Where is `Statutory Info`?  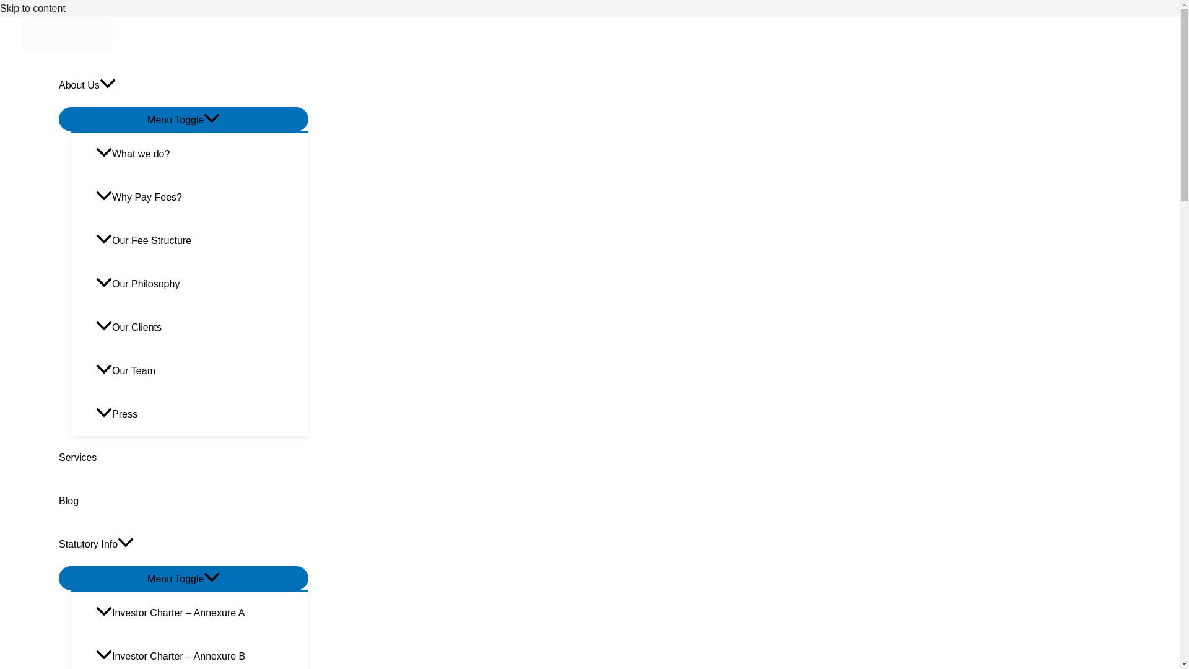
Statutory Info is located at coordinates (183, 544).